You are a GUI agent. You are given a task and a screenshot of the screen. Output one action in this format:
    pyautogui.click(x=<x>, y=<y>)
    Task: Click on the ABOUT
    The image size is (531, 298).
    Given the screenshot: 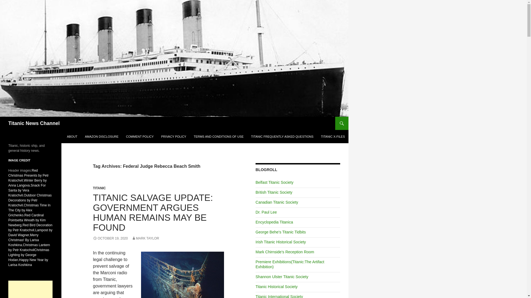 What is the action you would take?
    pyautogui.click(x=72, y=136)
    